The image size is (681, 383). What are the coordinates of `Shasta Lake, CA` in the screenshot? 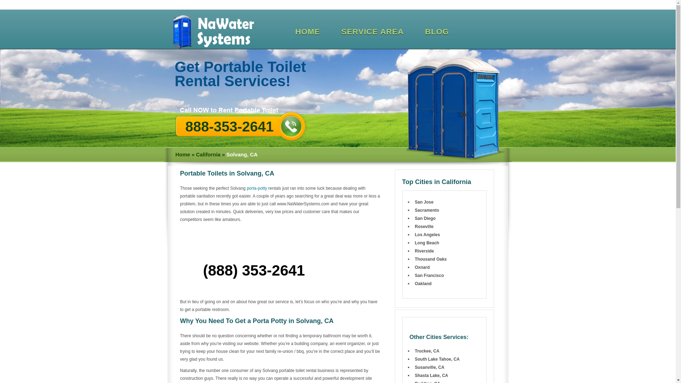 It's located at (431, 375).